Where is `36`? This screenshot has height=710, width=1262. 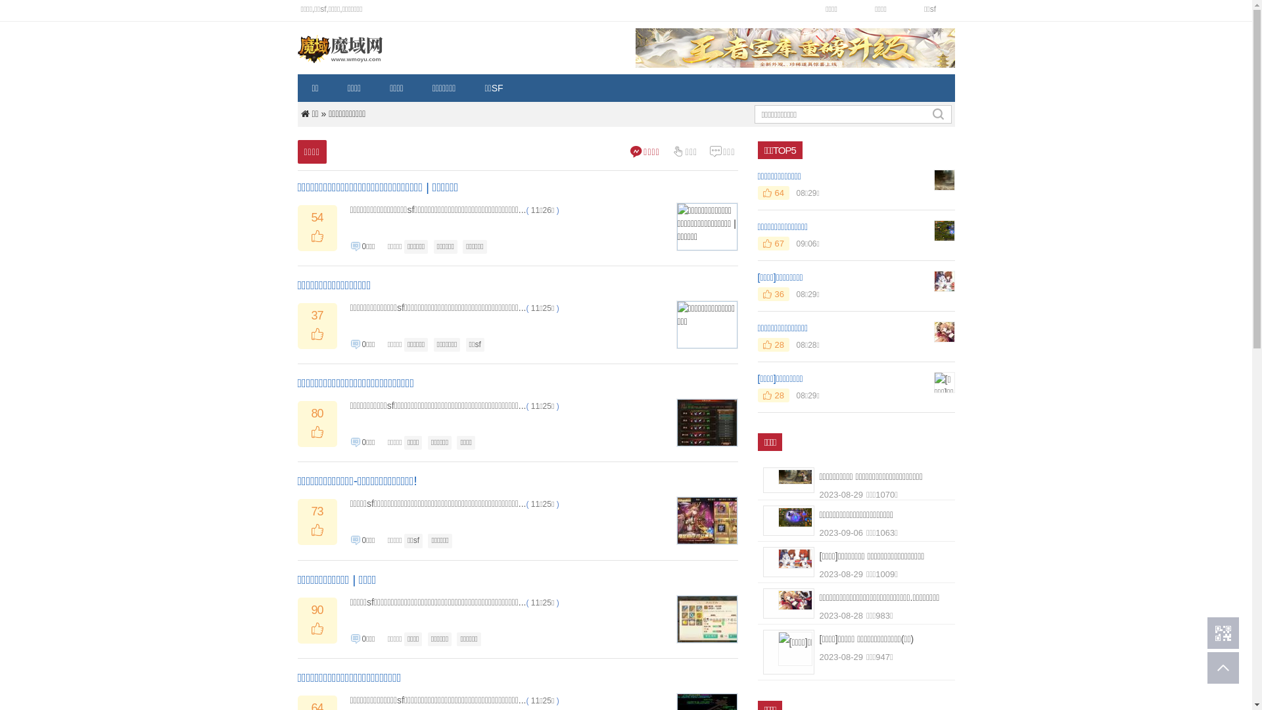 36 is located at coordinates (773, 295).